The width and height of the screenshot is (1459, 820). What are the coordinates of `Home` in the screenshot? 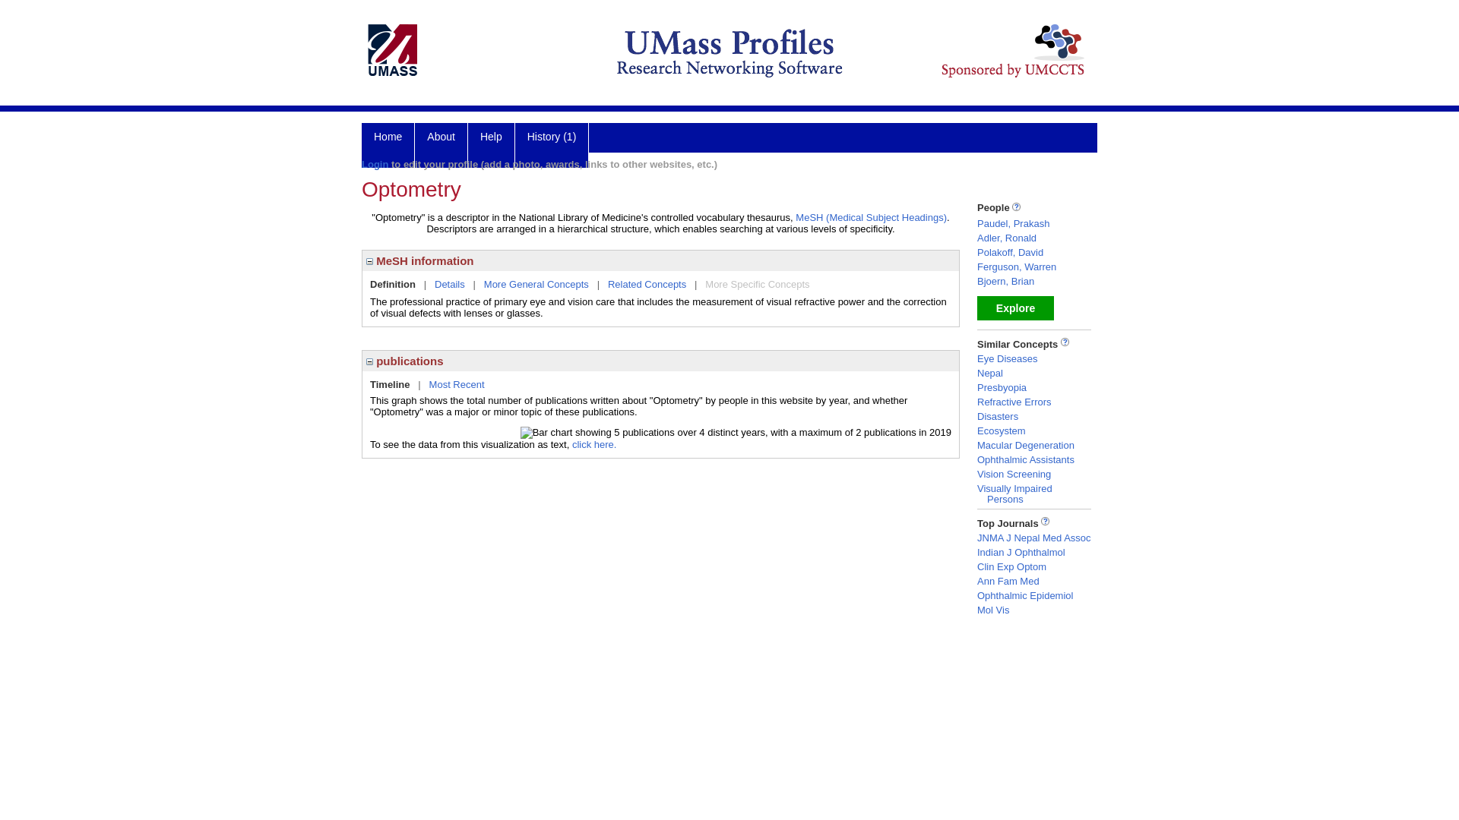 It's located at (388, 146).